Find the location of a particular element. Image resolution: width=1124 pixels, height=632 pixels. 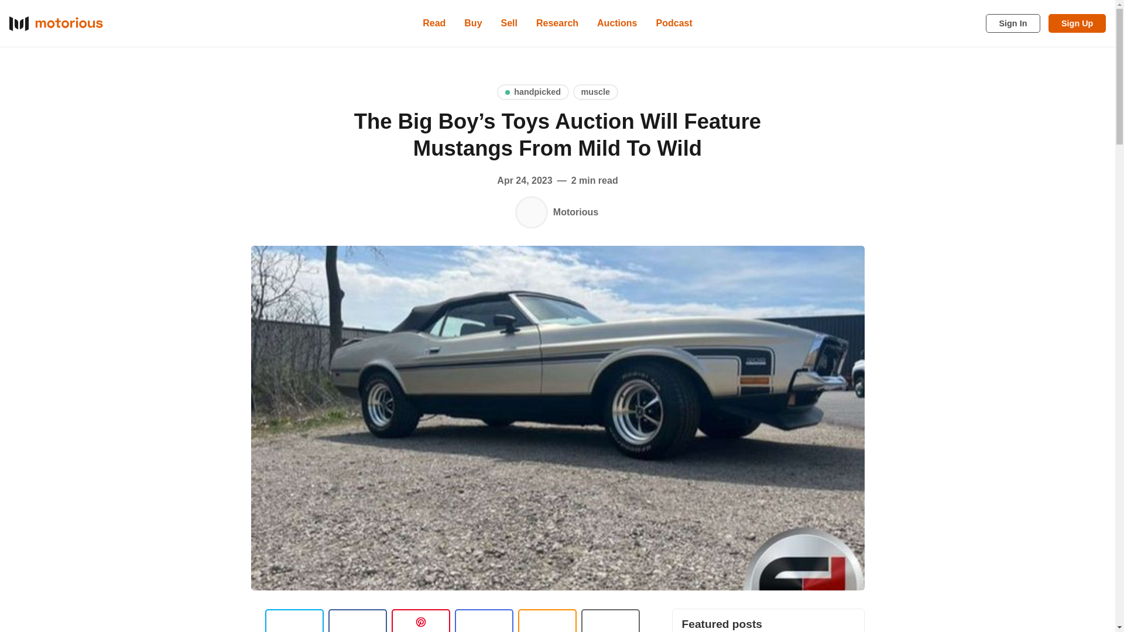

Share by email is located at coordinates (483, 620).